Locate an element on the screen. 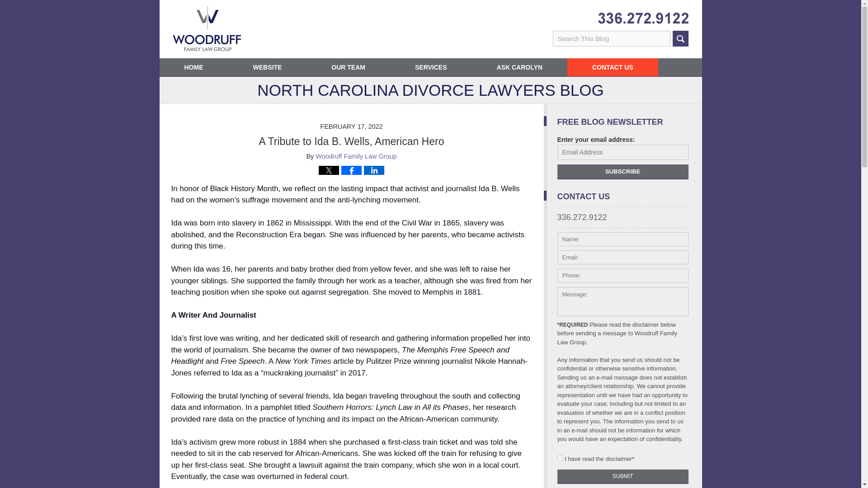 Image resolution: width=868 pixels, height=488 pixels. Please enter a valid phone number. is located at coordinates (623, 276).